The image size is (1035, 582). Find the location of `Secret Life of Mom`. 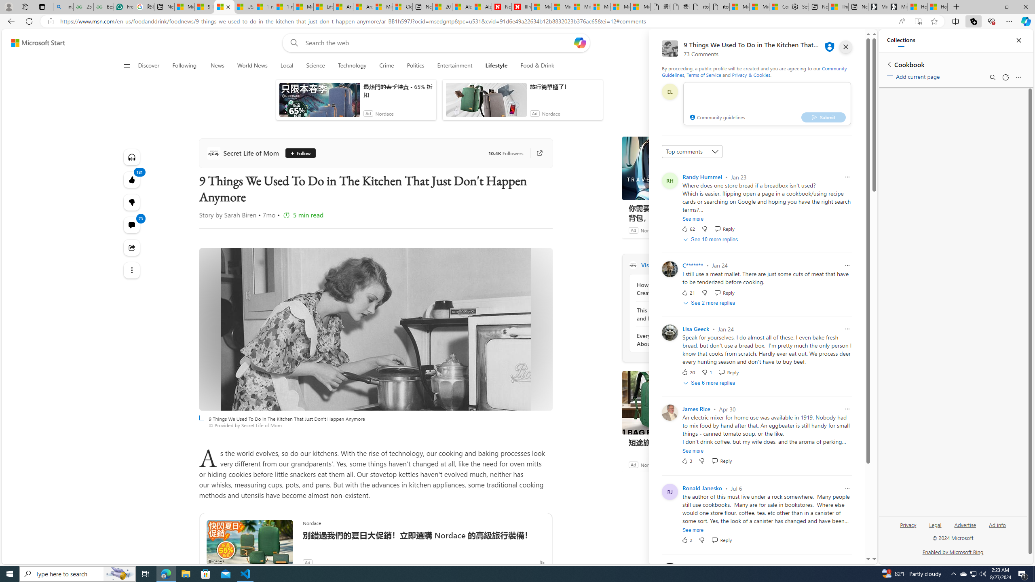

Secret Life of Mom is located at coordinates (245, 153).